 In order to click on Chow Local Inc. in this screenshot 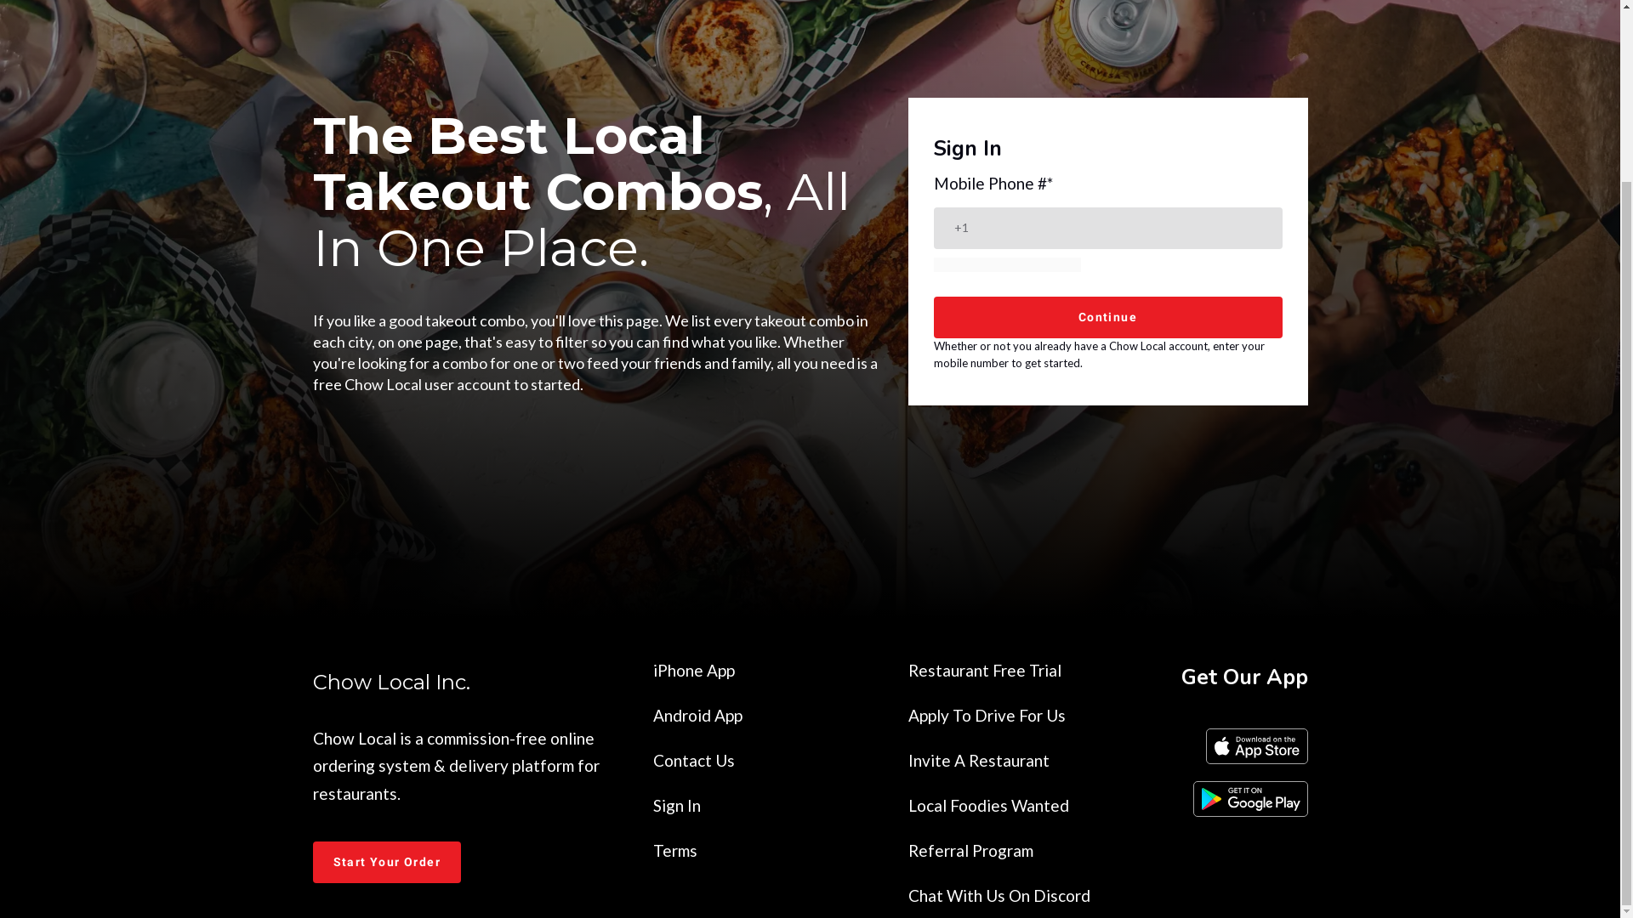, I will do `click(469, 679)`.